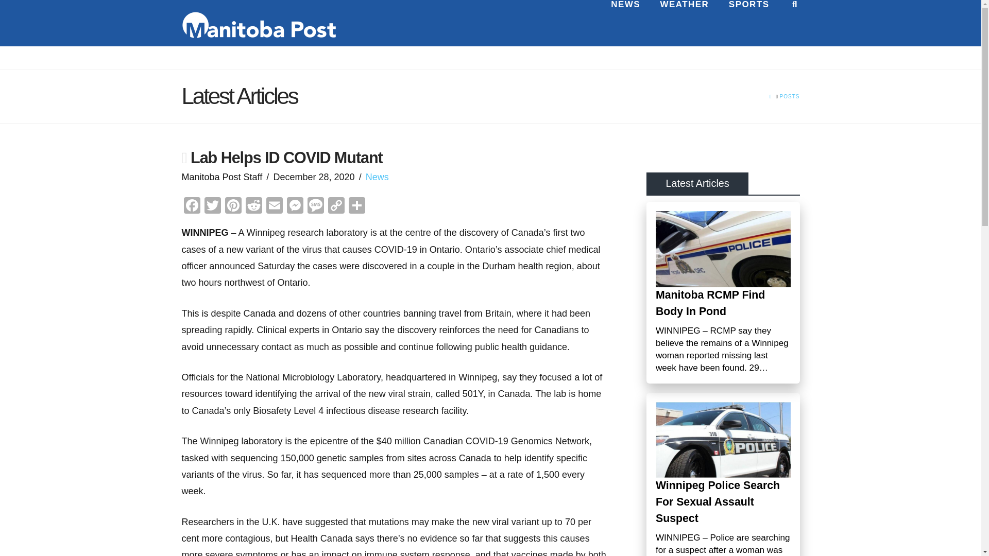  I want to click on WEATHER, so click(684, 23).